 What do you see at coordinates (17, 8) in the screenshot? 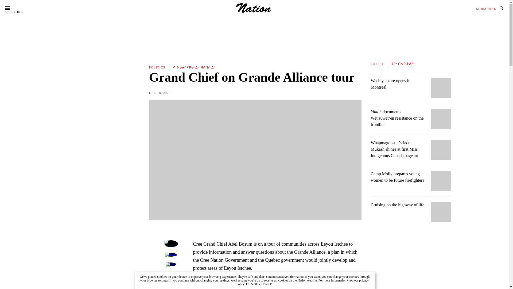
I see `Open menu` at bounding box center [17, 8].